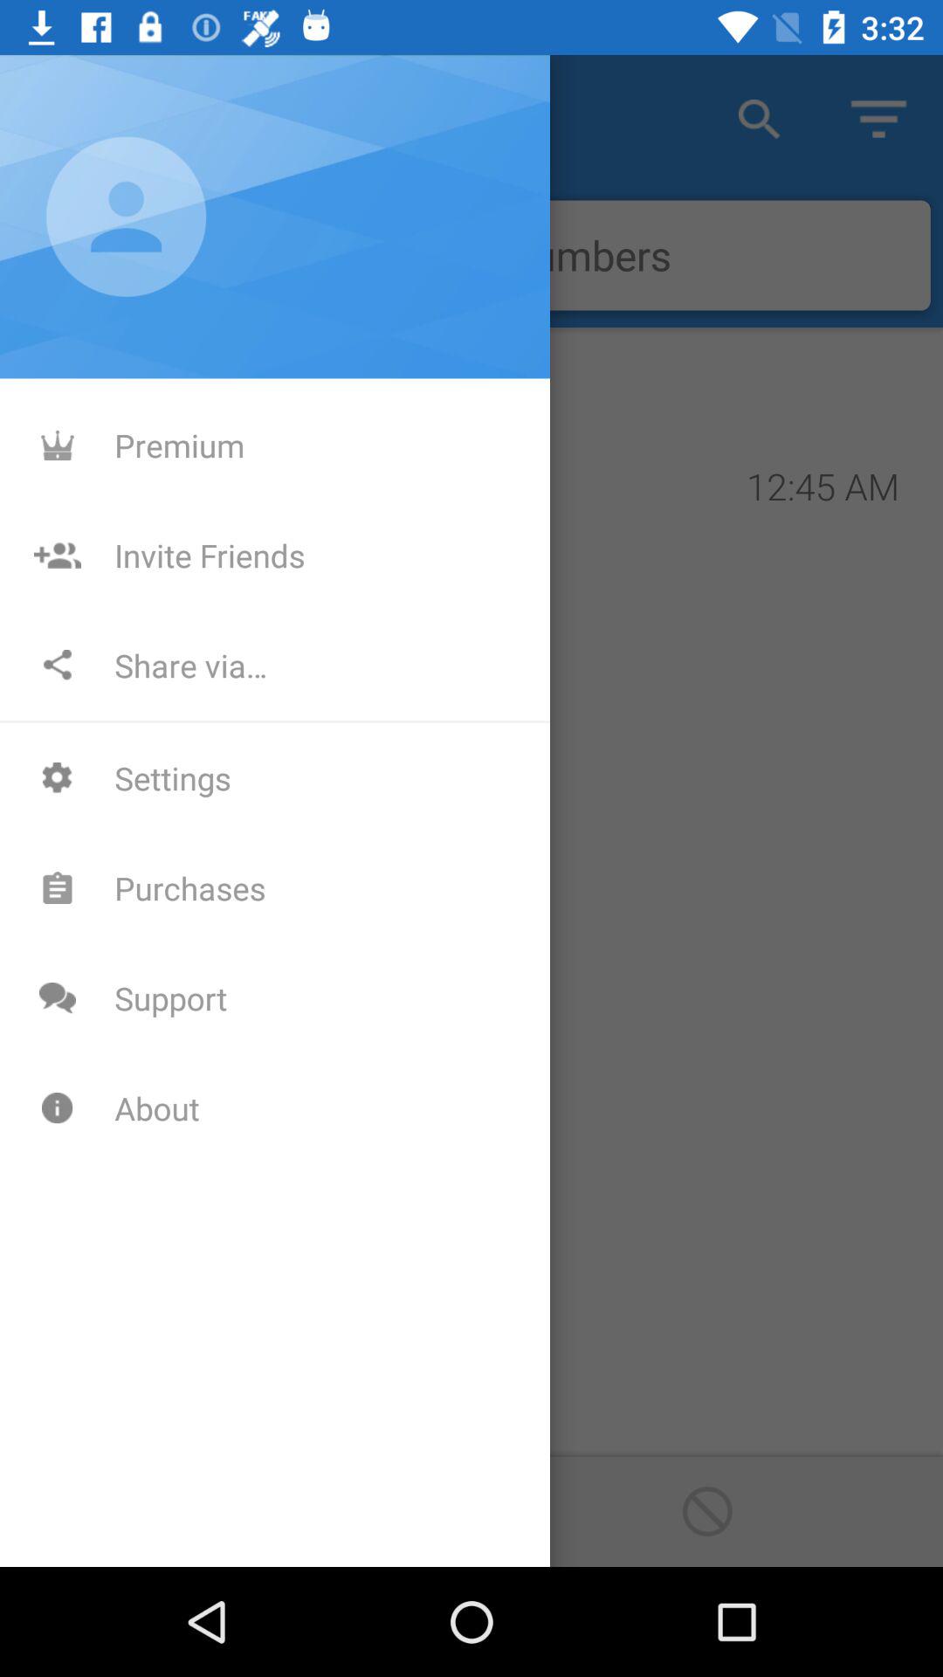 The width and height of the screenshot is (943, 1677). What do you see at coordinates (878, 119) in the screenshot?
I see `click on the three identical lines at the top right corner of the page` at bounding box center [878, 119].